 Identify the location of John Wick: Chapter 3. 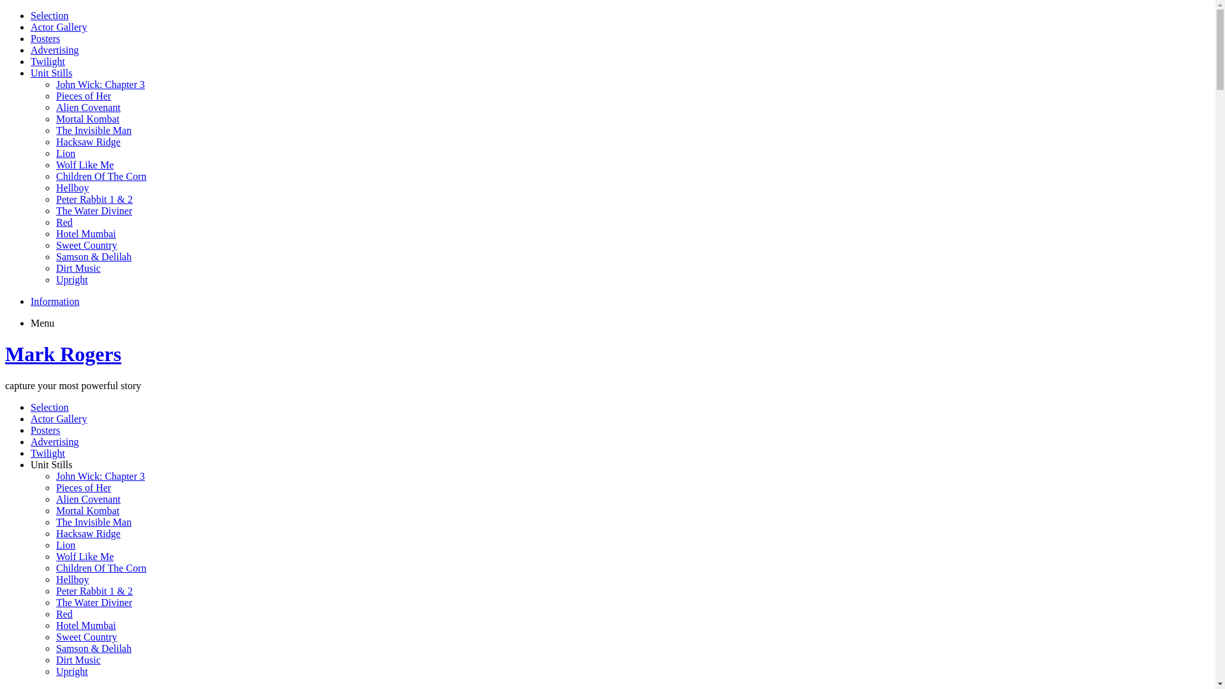
(101, 476).